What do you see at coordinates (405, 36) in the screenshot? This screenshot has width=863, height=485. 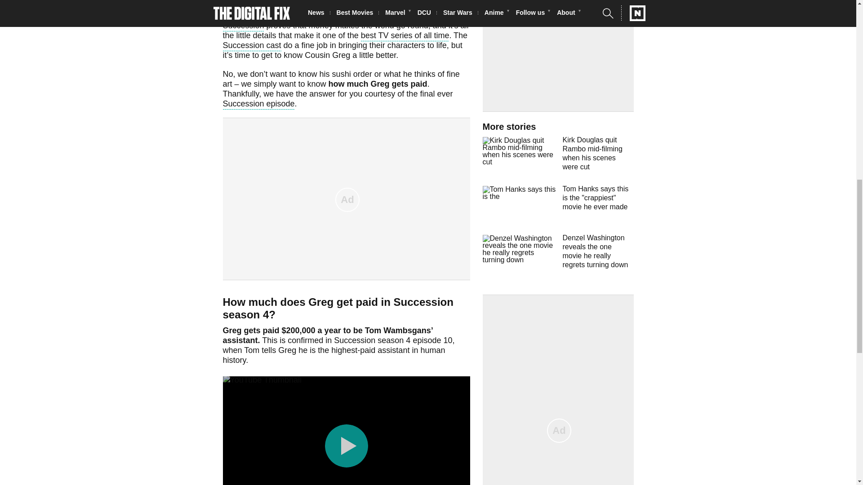 I see `best TV series of all time` at bounding box center [405, 36].